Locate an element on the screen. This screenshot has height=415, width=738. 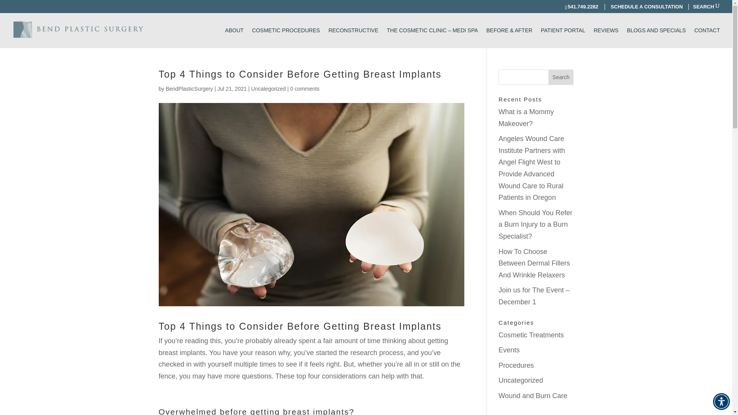
BendPlasticSurgery is located at coordinates (189, 88).